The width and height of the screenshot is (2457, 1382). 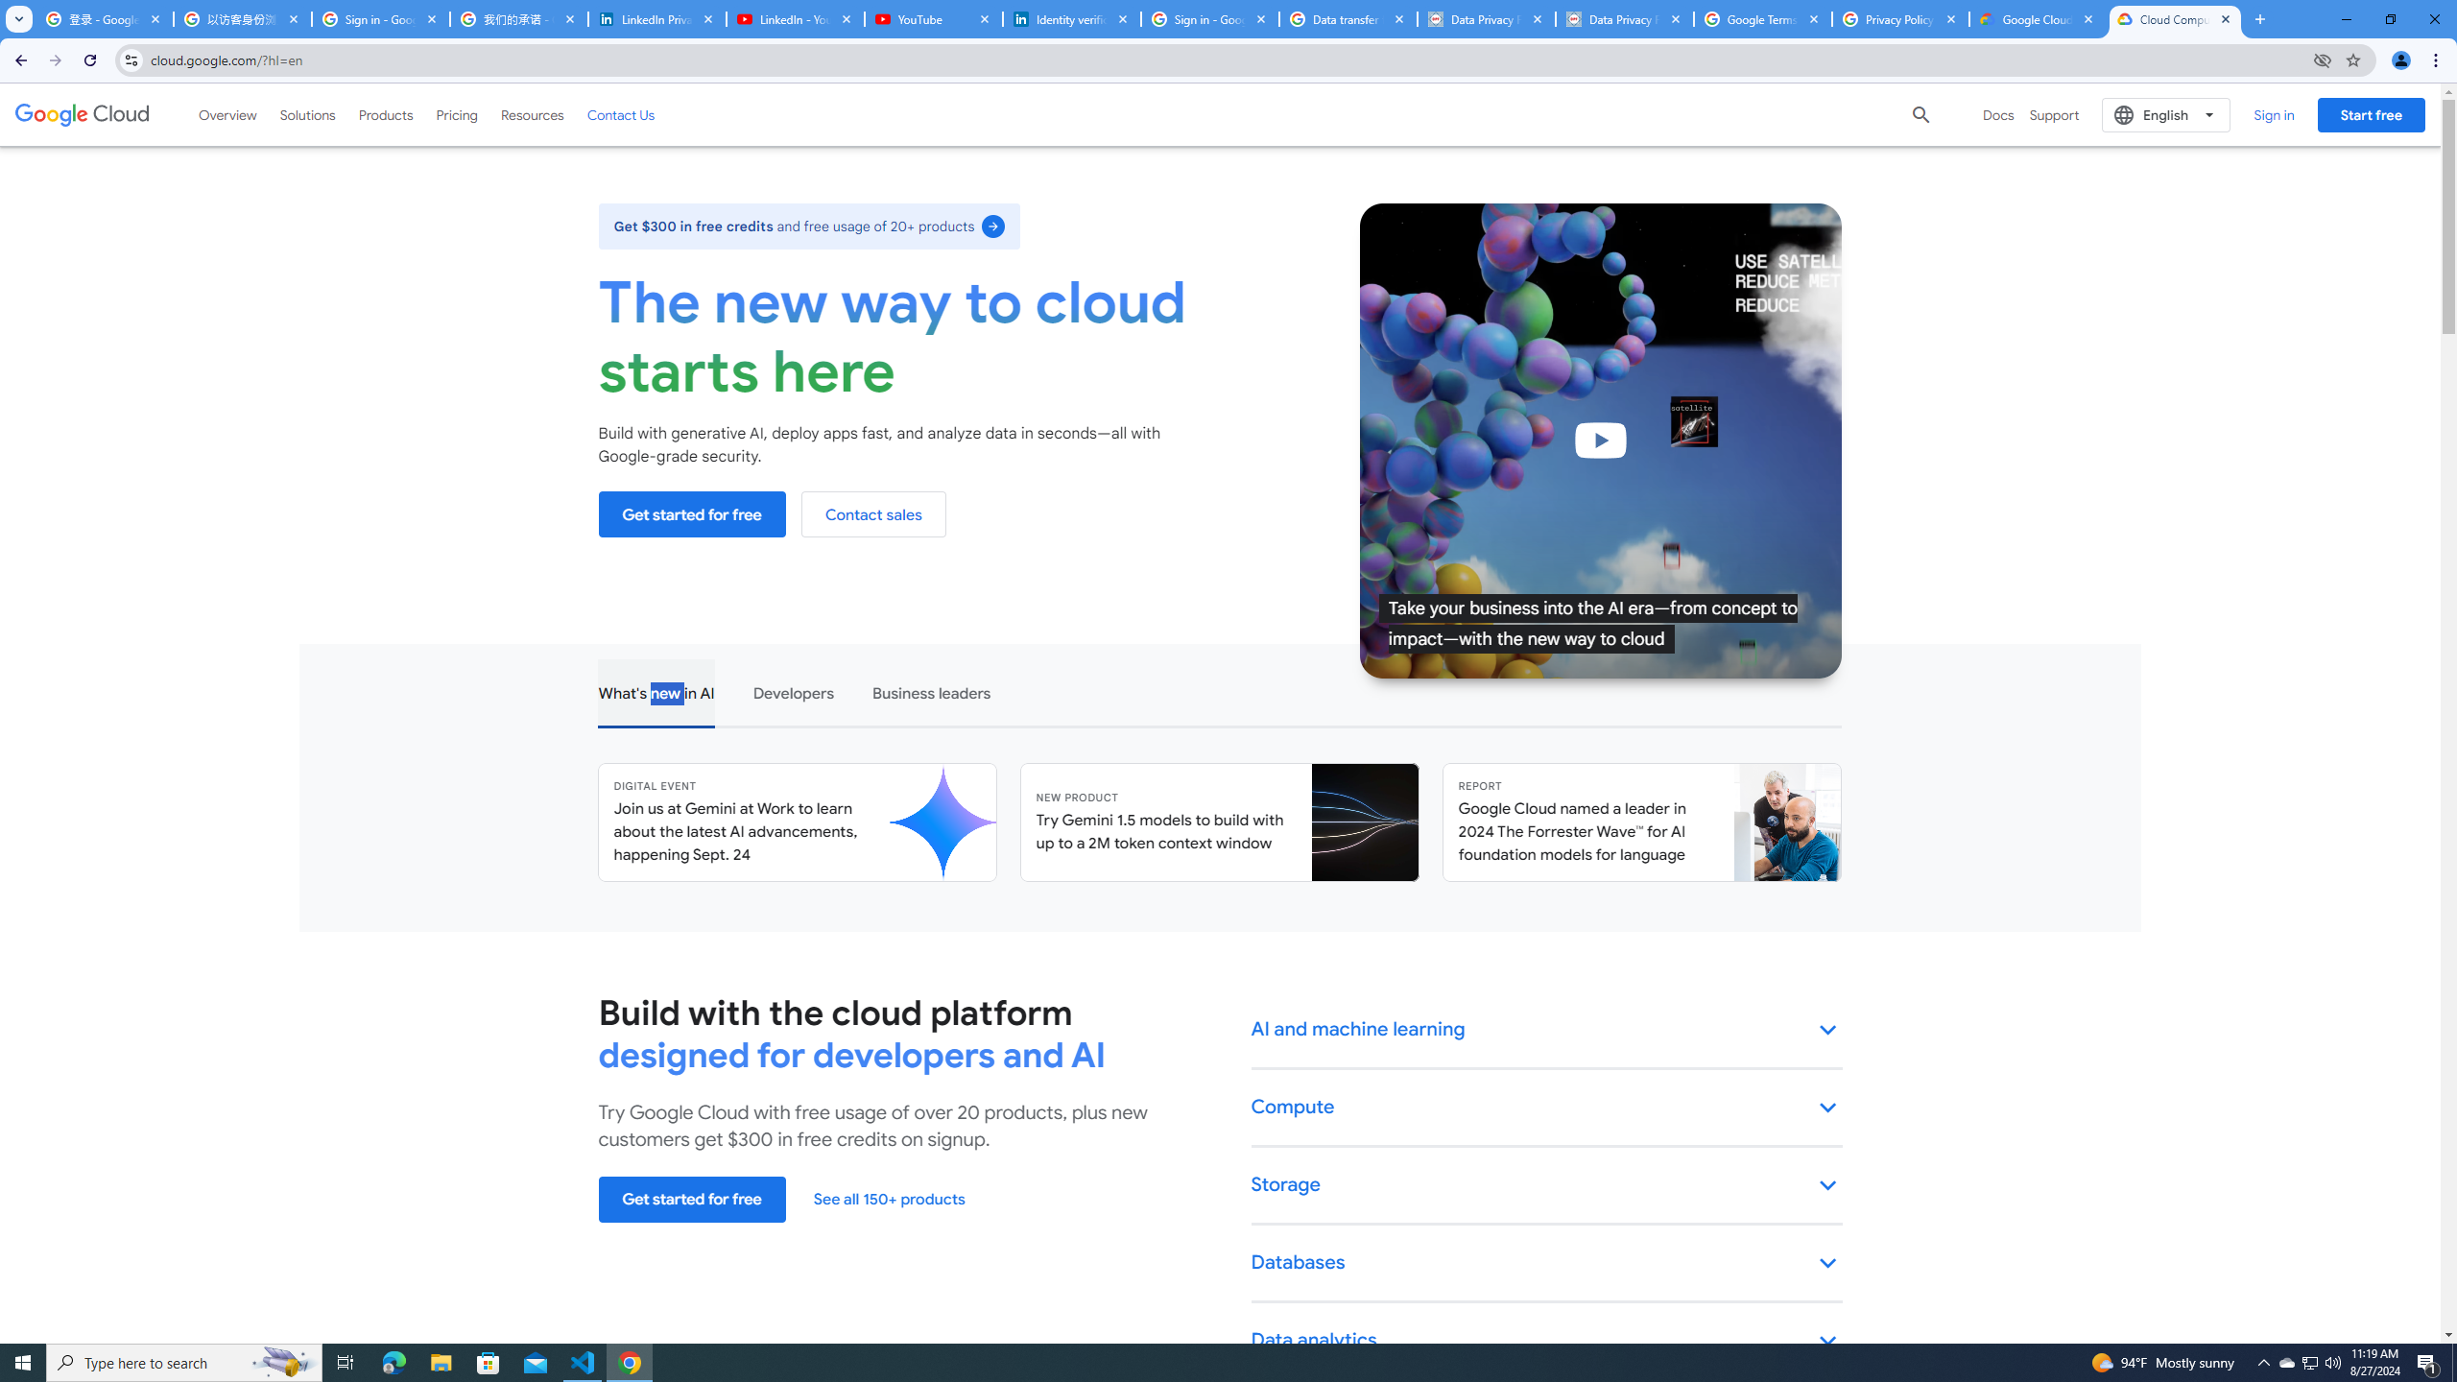 What do you see at coordinates (2175, 19) in the screenshot?
I see `Cloud Computing Services | Google Cloud` at bounding box center [2175, 19].